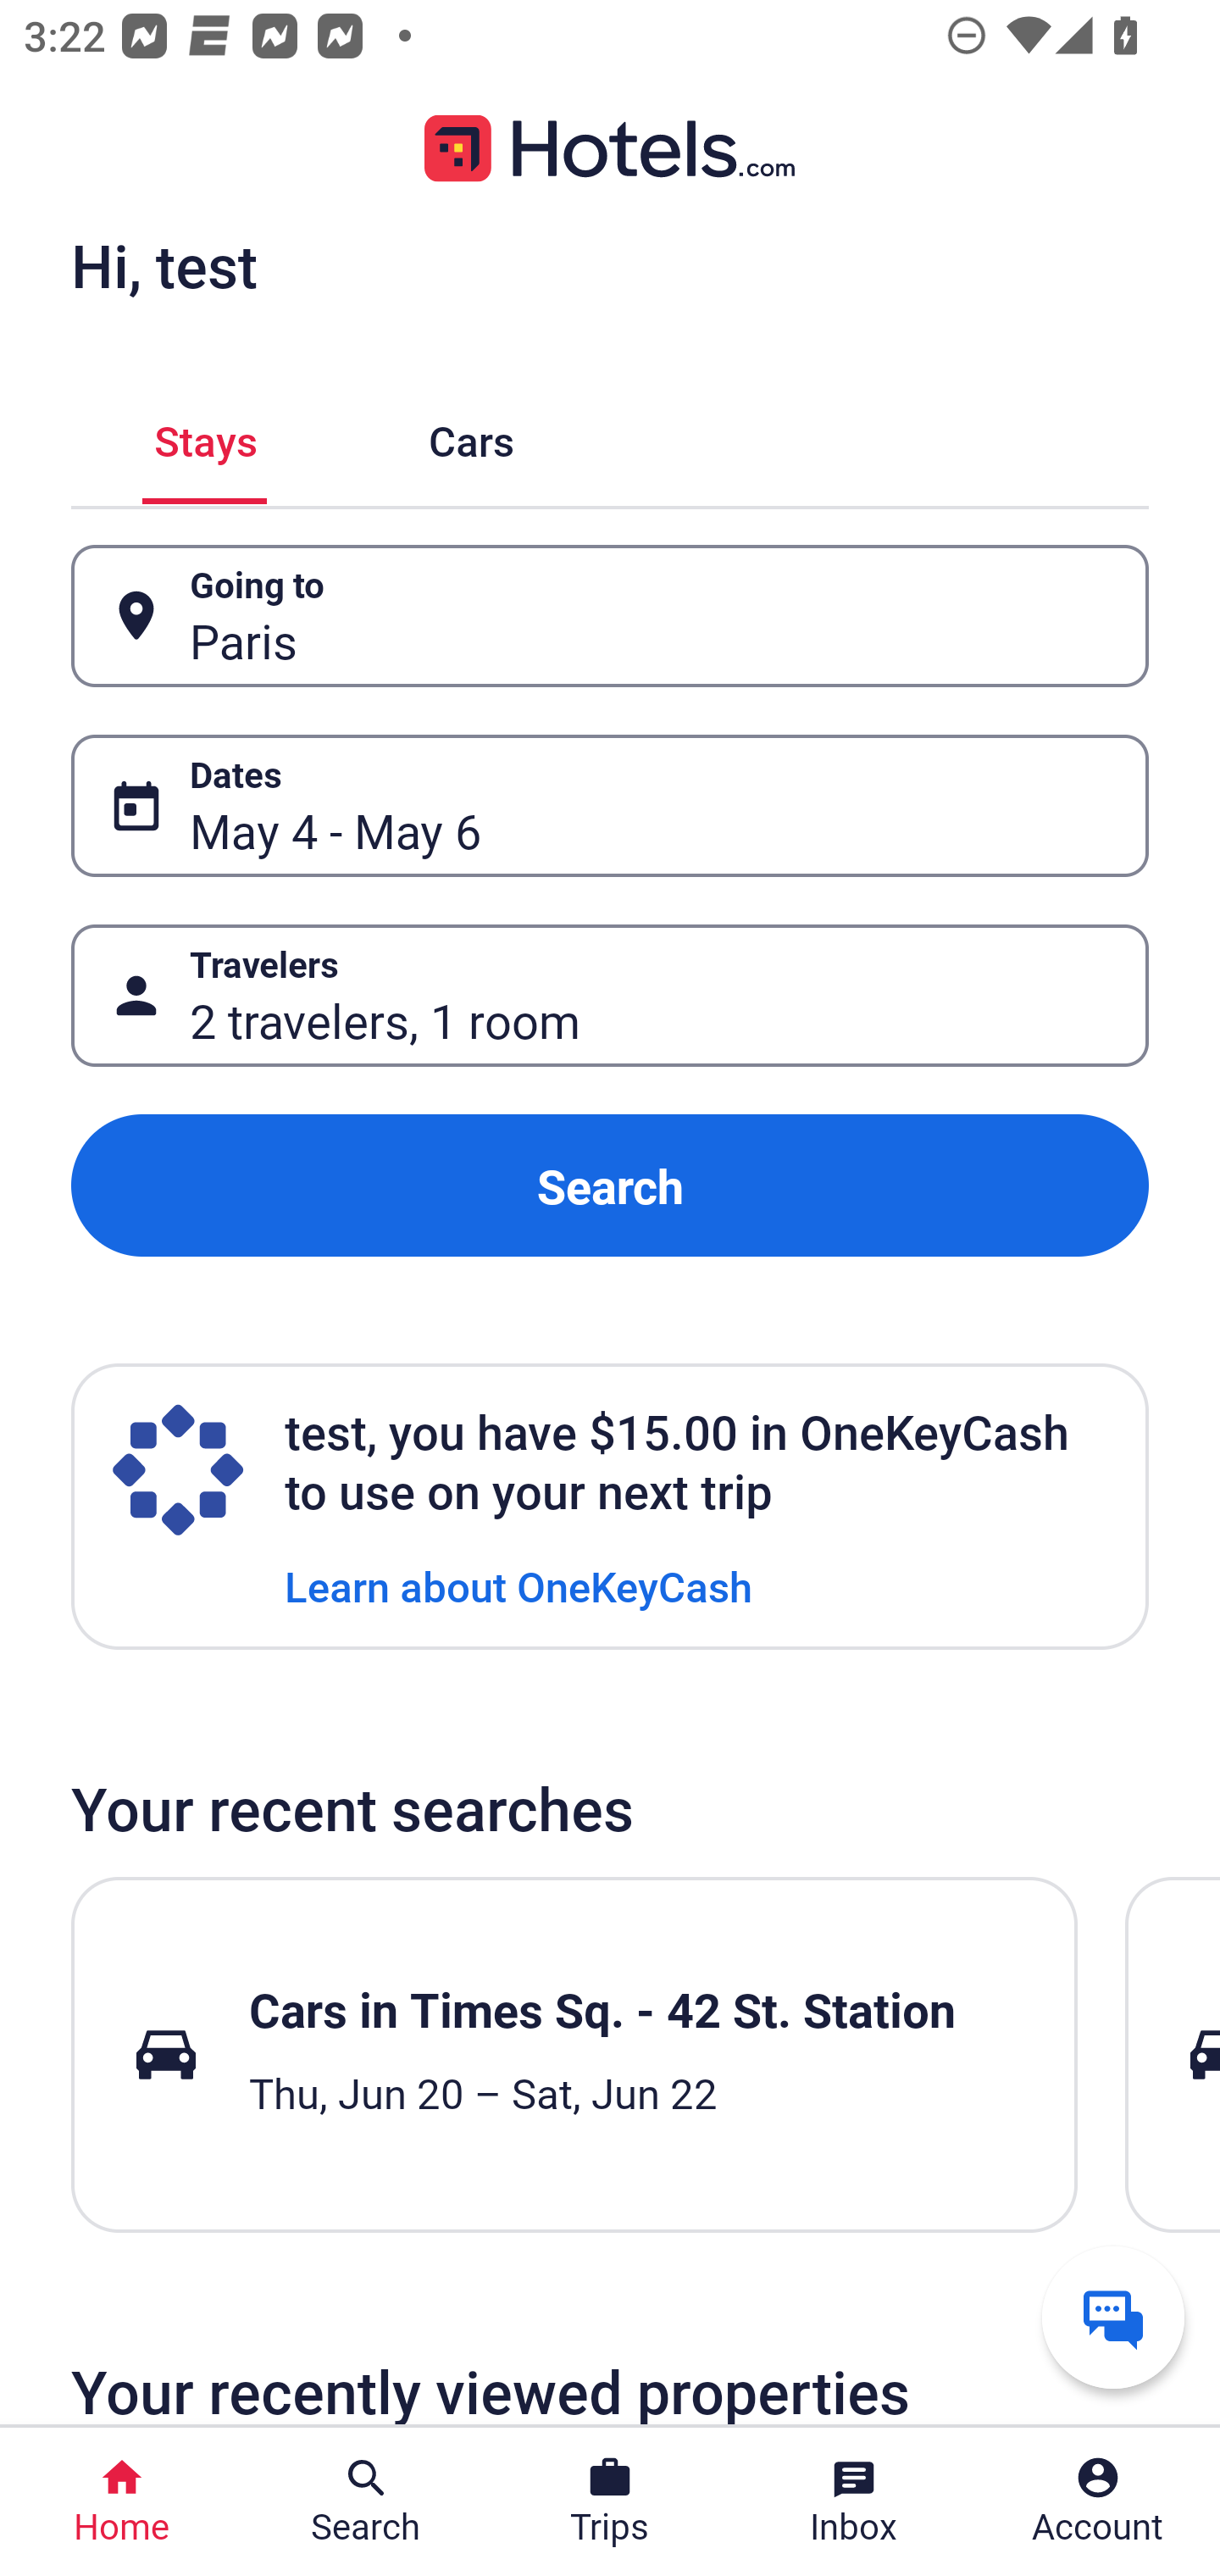 This screenshot has width=1220, height=2576. Describe the element at coordinates (610, 1186) in the screenshot. I see `Search` at that location.